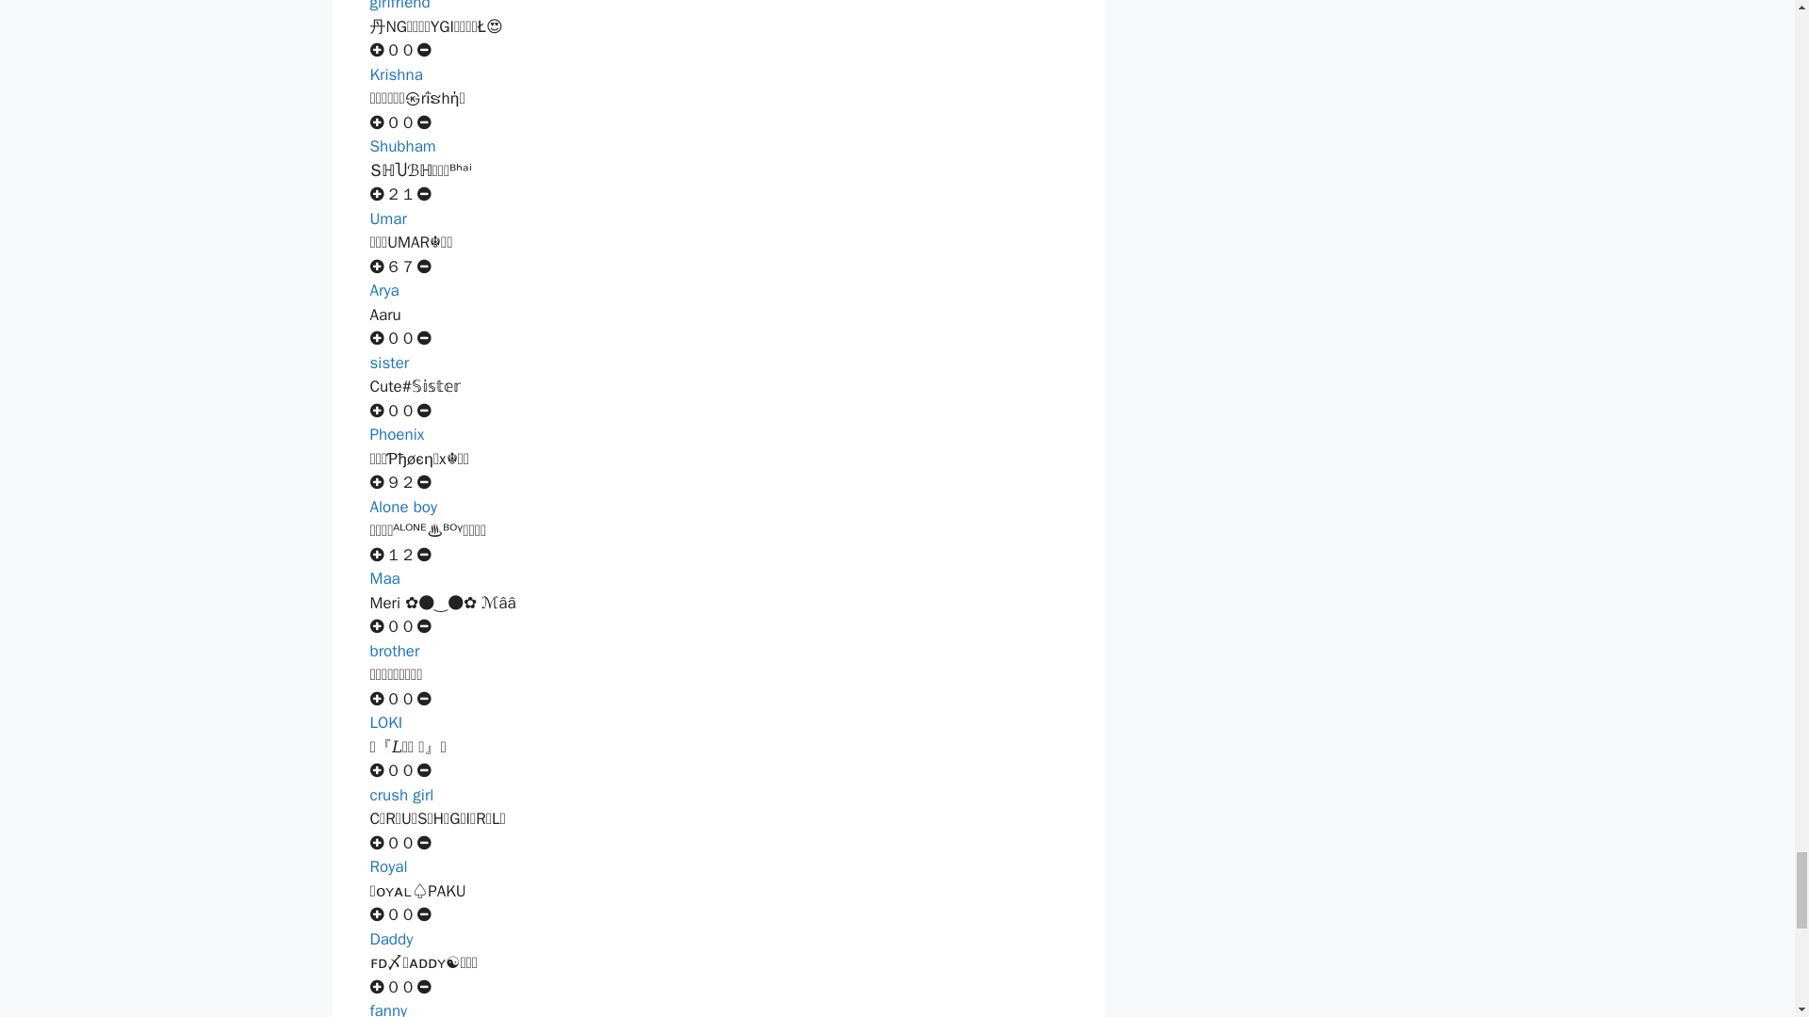 This screenshot has height=1017, width=1809. What do you see at coordinates (399, 6) in the screenshot?
I see `girlfriend` at bounding box center [399, 6].